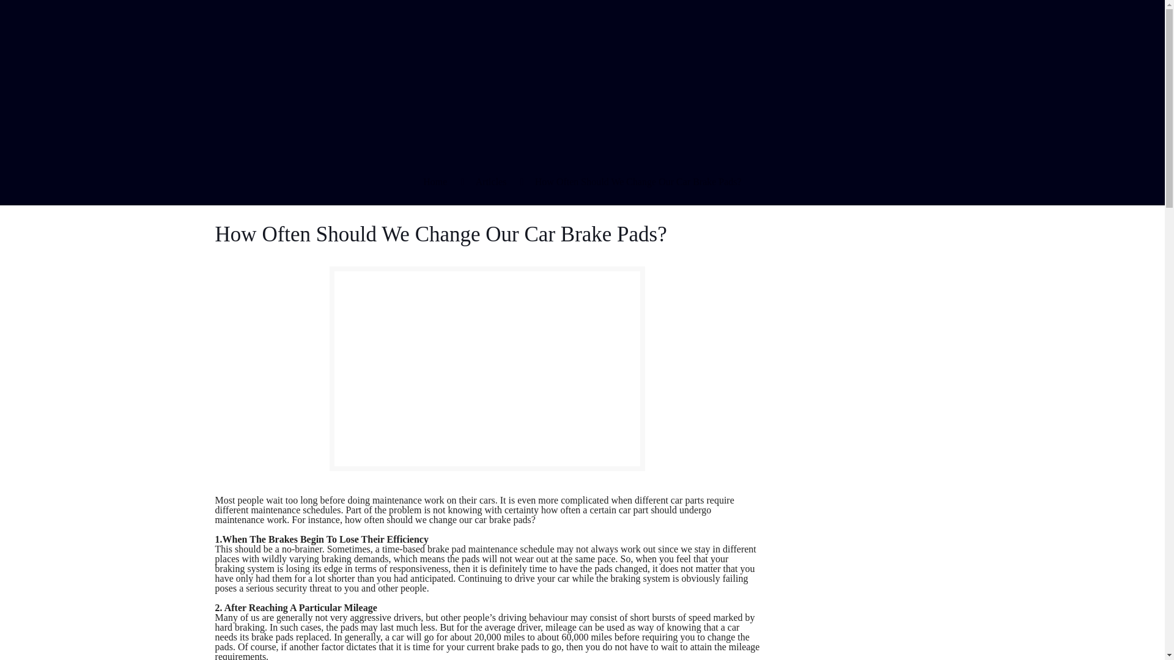 The width and height of the screenshot is (1174, 660). I want to click on Home, so click(435, 182).